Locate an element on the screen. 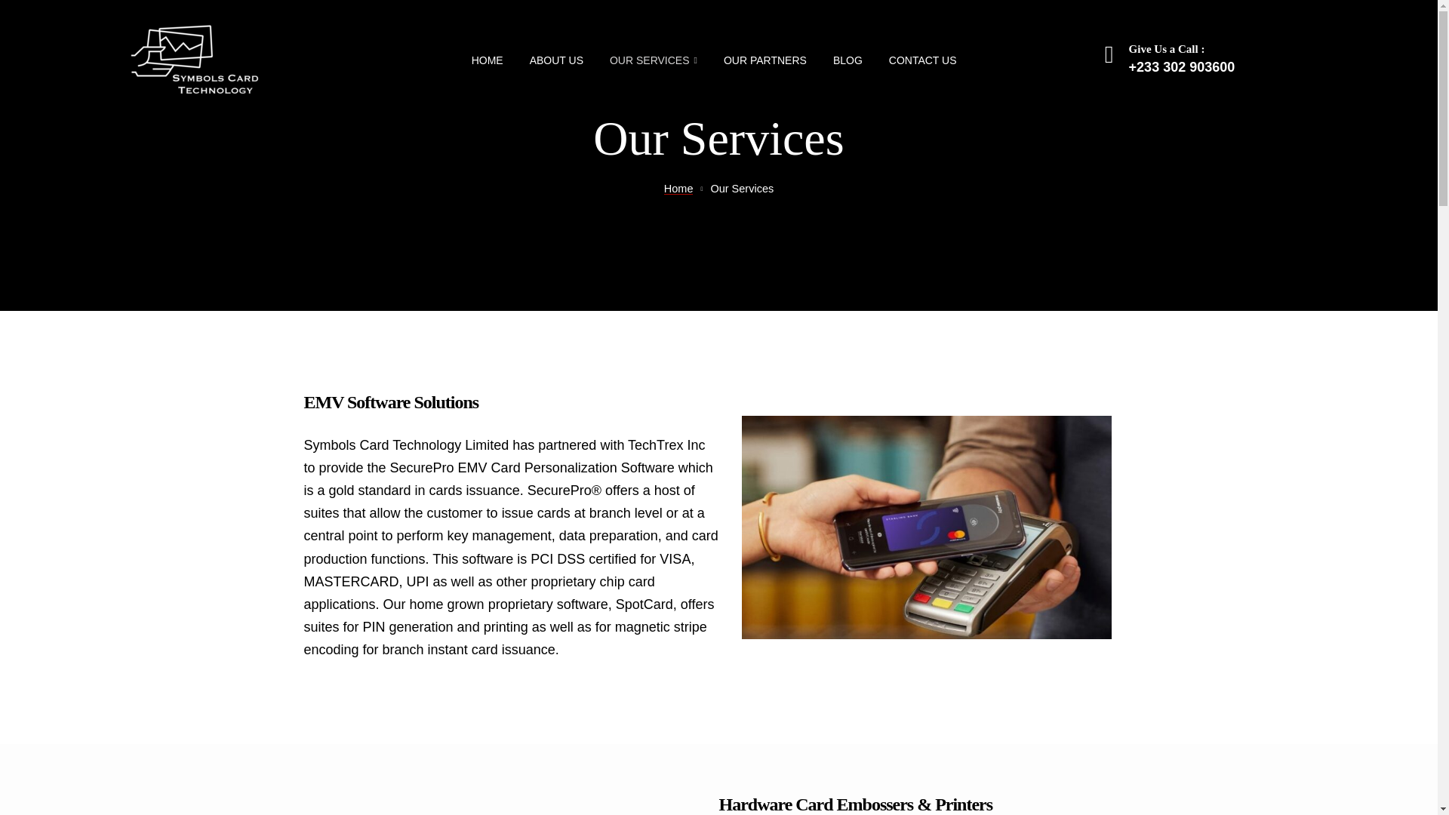 The width and height of the screenshot is (1449, 815). OUR SERVICES is located at coordinates (654, 60).